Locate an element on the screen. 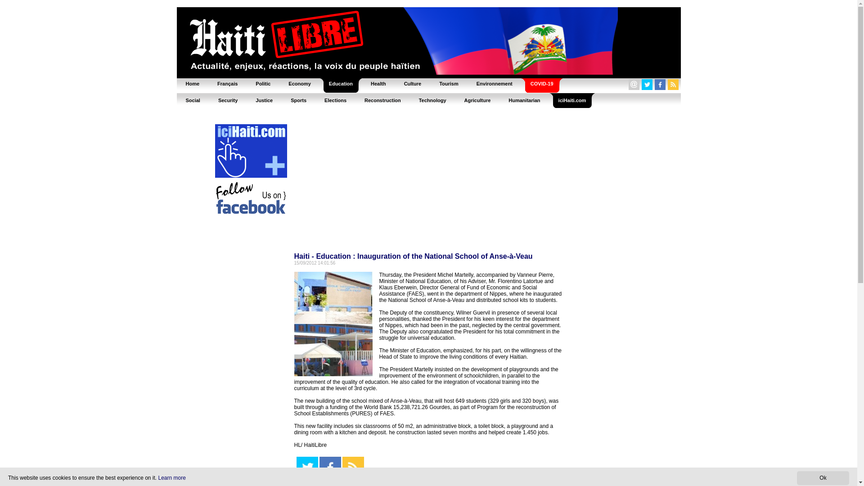 Image resolution: width=864 pixels, height=486 pixels. Education is located at coordinates (341, 84).